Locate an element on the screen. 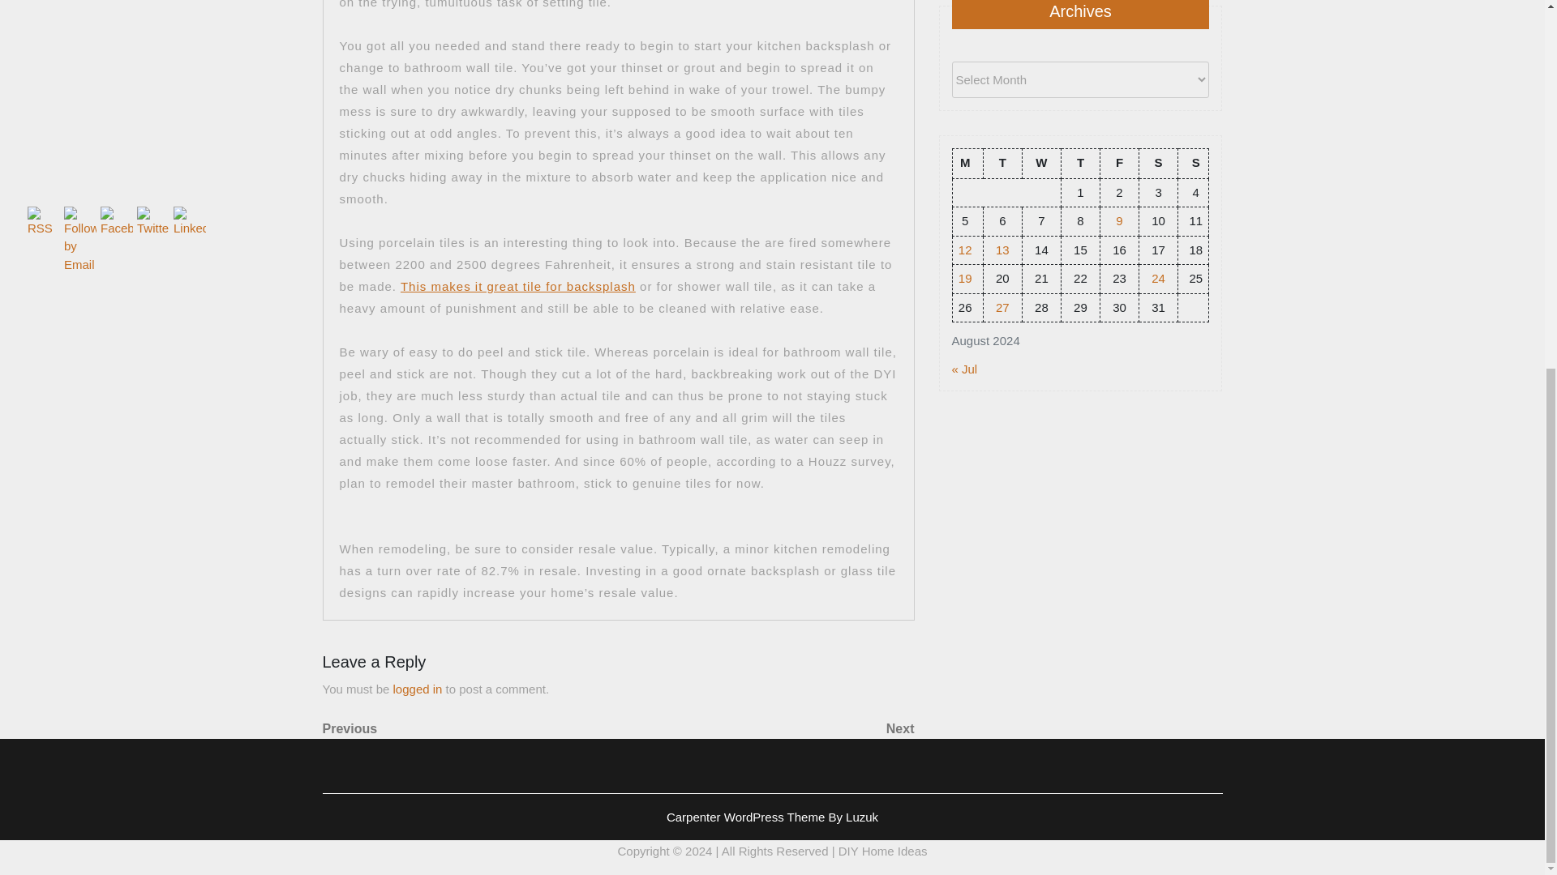 The height and width of the screenshot is (875, 1557). RSS is located at coordinates (44, 220).